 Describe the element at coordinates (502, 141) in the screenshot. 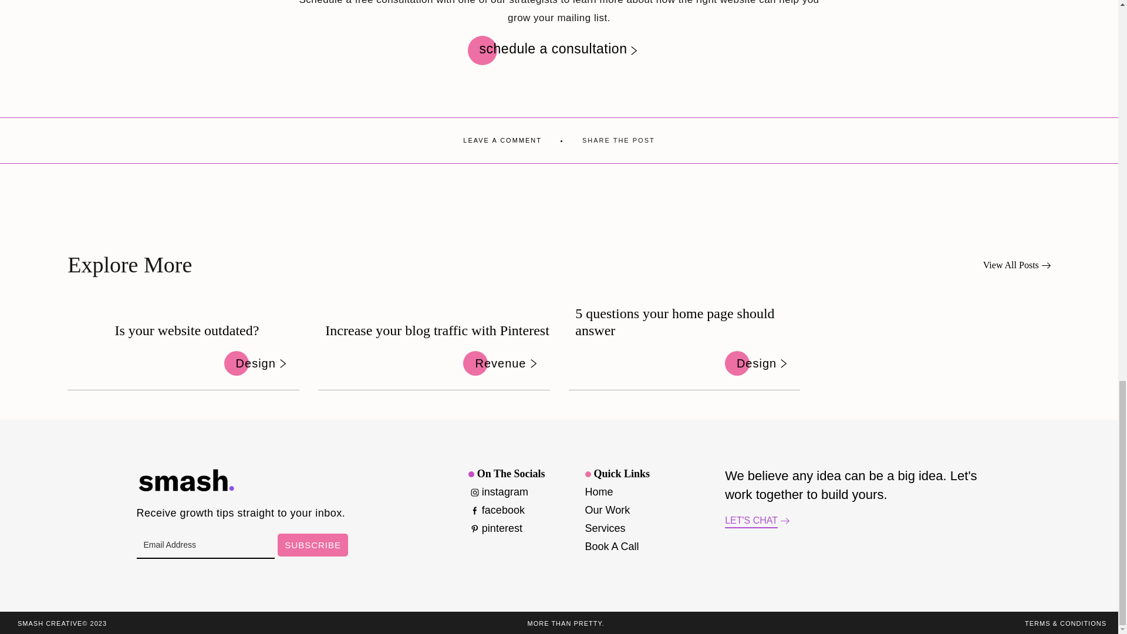

I see `LEAVE A COMMENT` at that location.